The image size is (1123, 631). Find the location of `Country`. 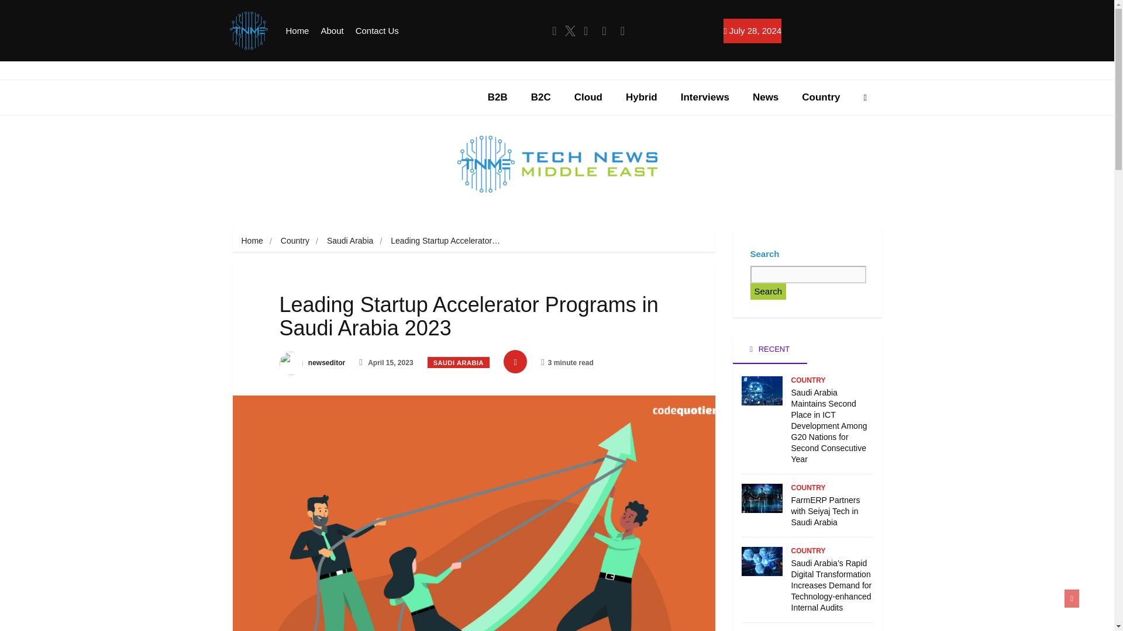

Country is located at coordinates (821, 97).